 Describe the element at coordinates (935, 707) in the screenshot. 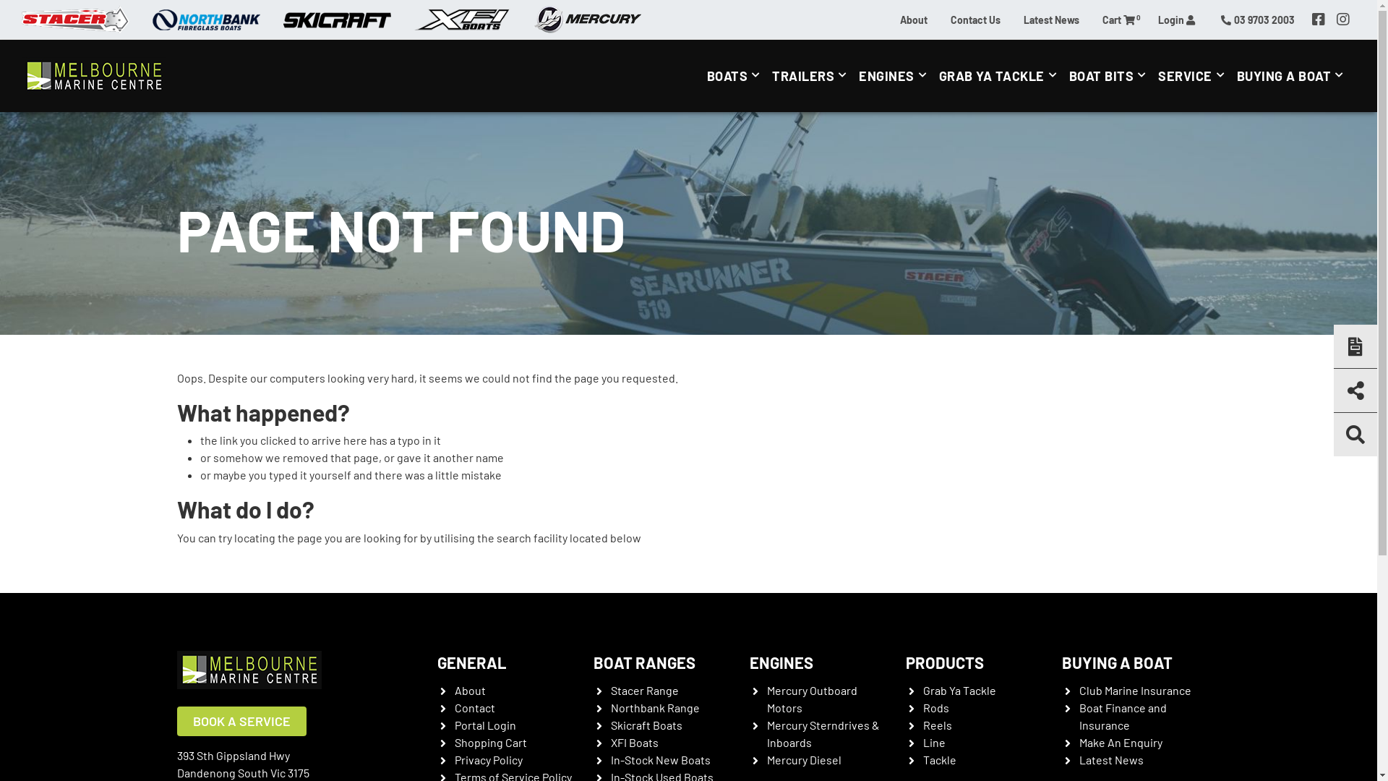

I see `Rods` at that location.